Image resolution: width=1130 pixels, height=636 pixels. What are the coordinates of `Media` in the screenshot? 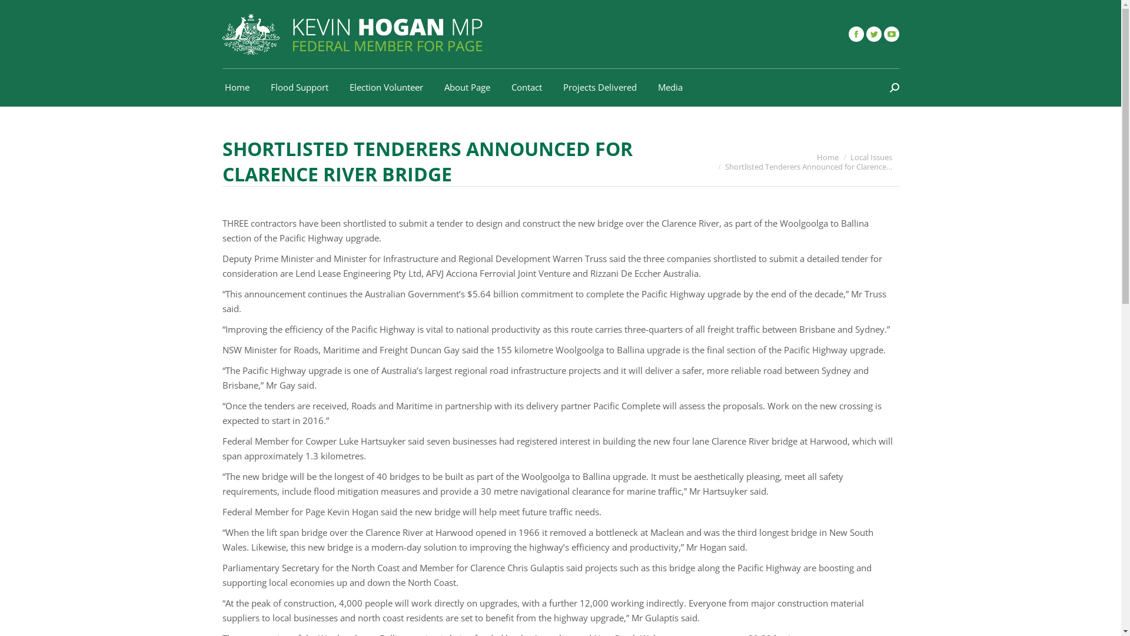 It's located at (670, 87).